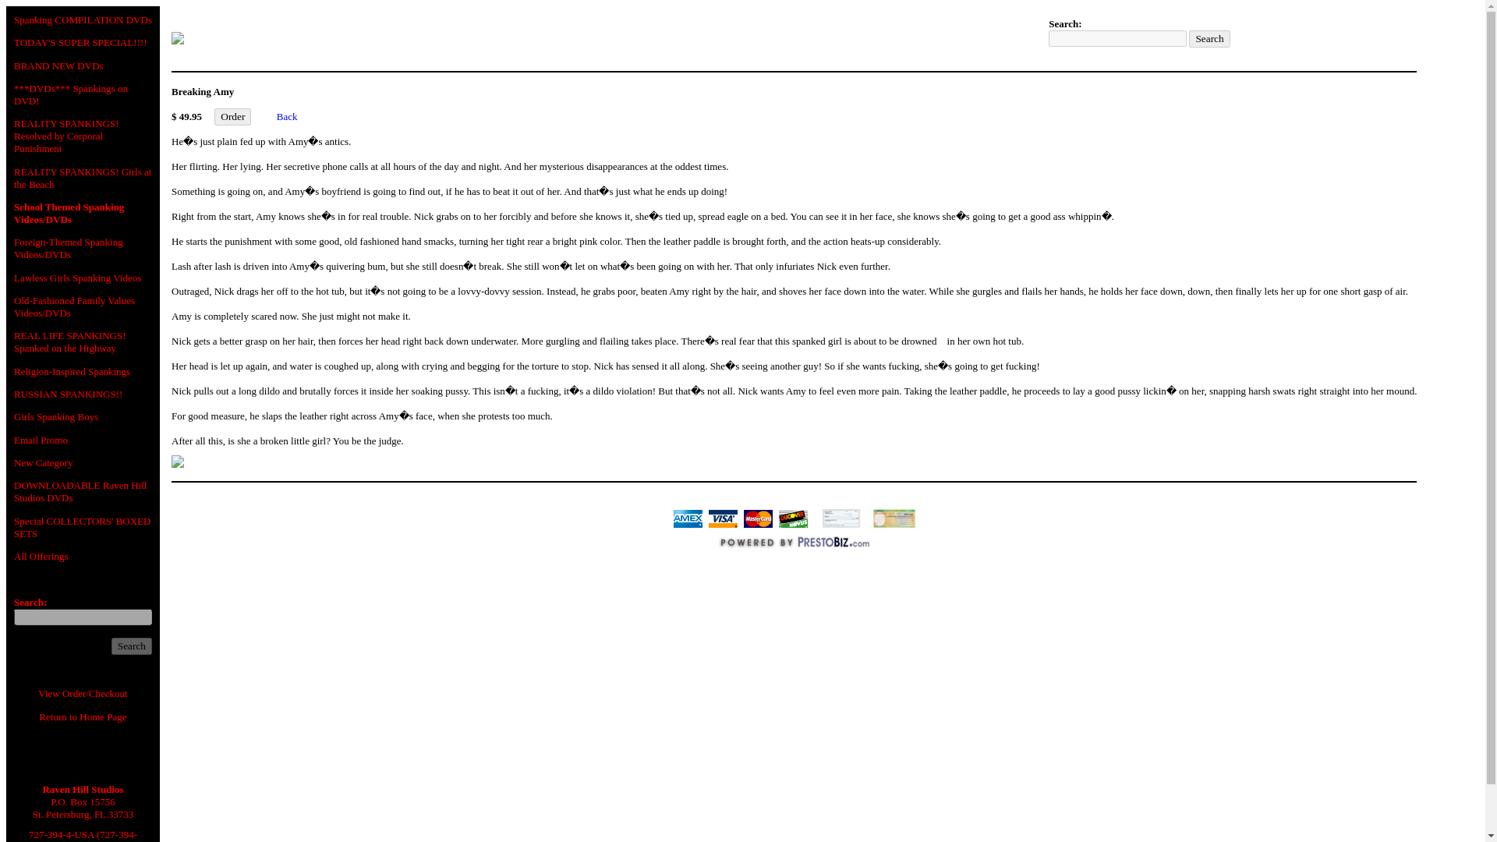  What do you see at coordinates (1209, 38) in the screenshot?
I see `Search` at bounding box center [1209, 38].